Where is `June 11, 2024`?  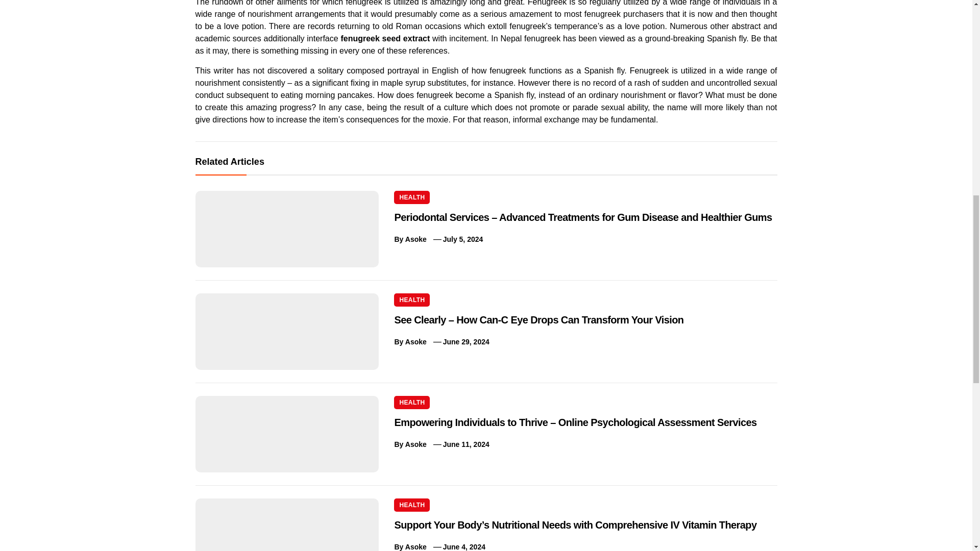 June 11, 2024 is located at coordinates (465, 444).